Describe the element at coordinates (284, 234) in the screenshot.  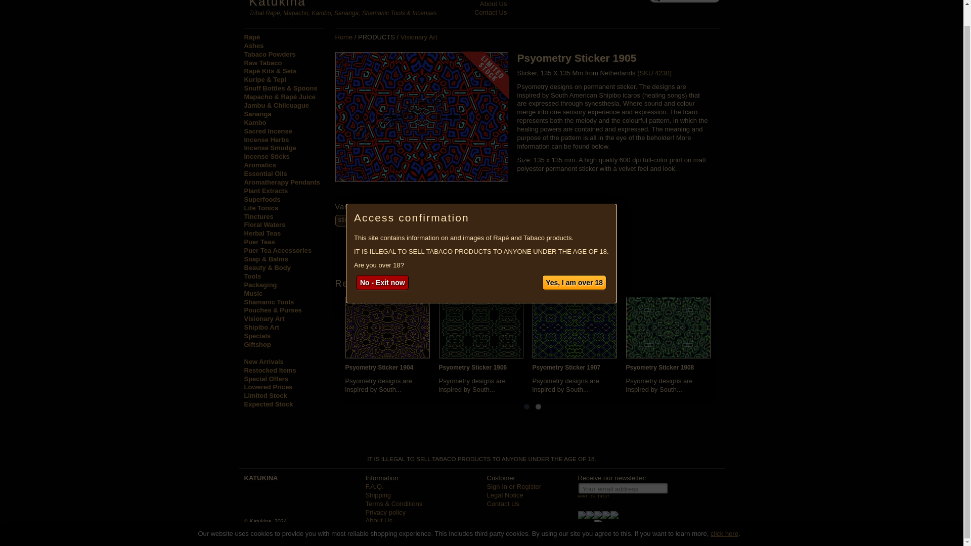
I see `Herbal Teas` at that location.